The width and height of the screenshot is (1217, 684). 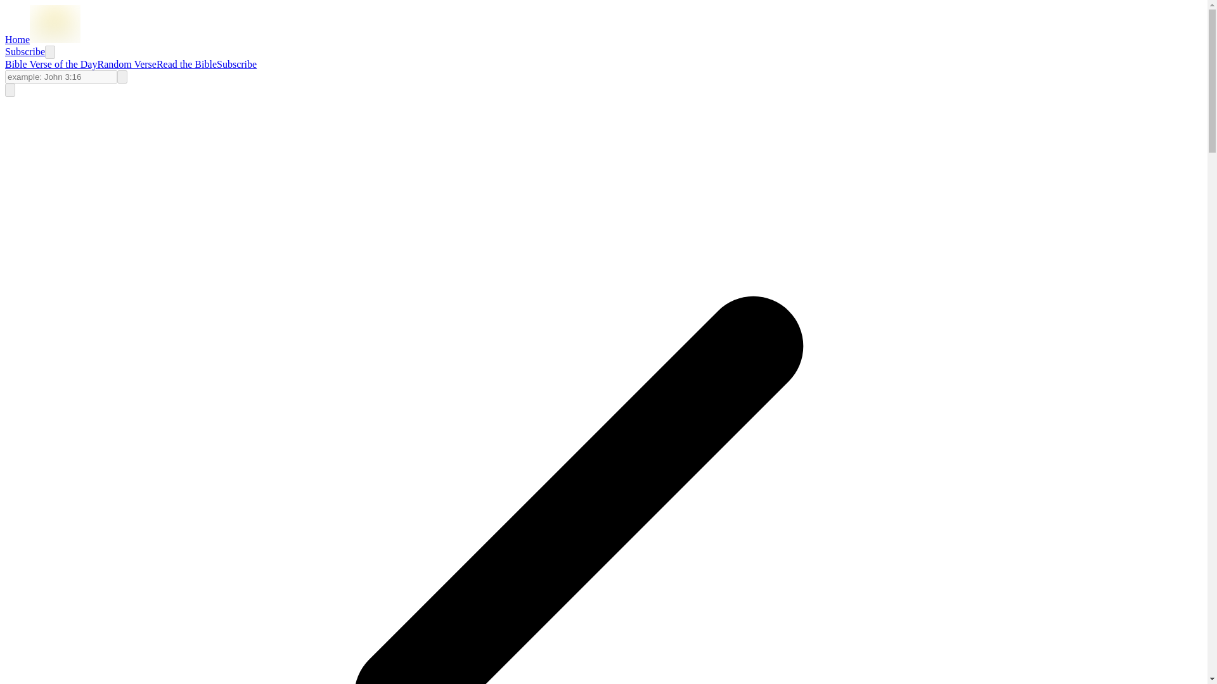 I want to click on Home, so click(x=42, y=39).